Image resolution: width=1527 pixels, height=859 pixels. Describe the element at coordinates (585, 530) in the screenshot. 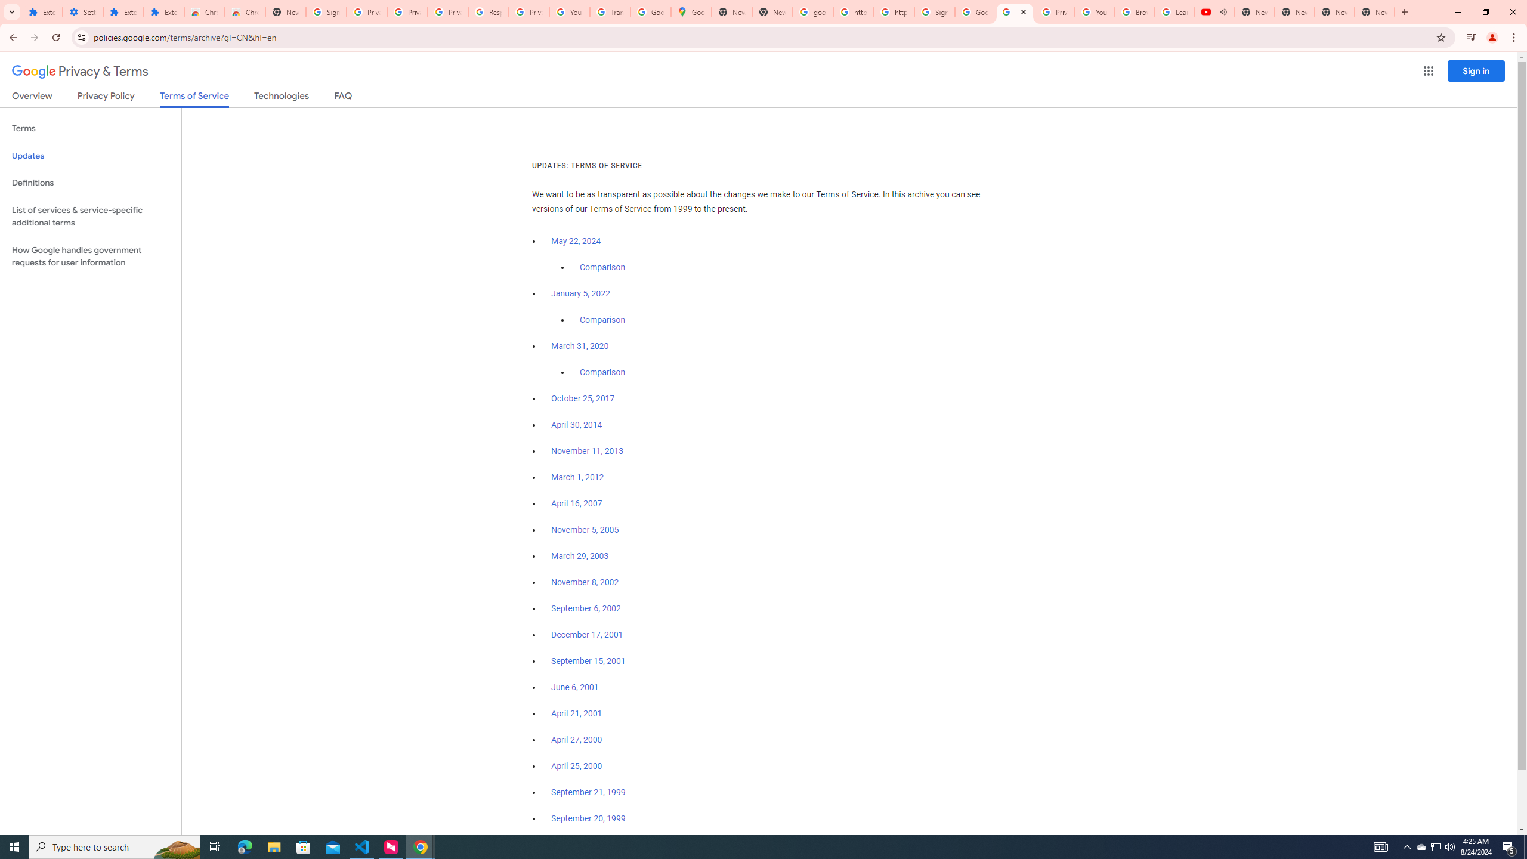

I see `November 5, 2005` at that location.